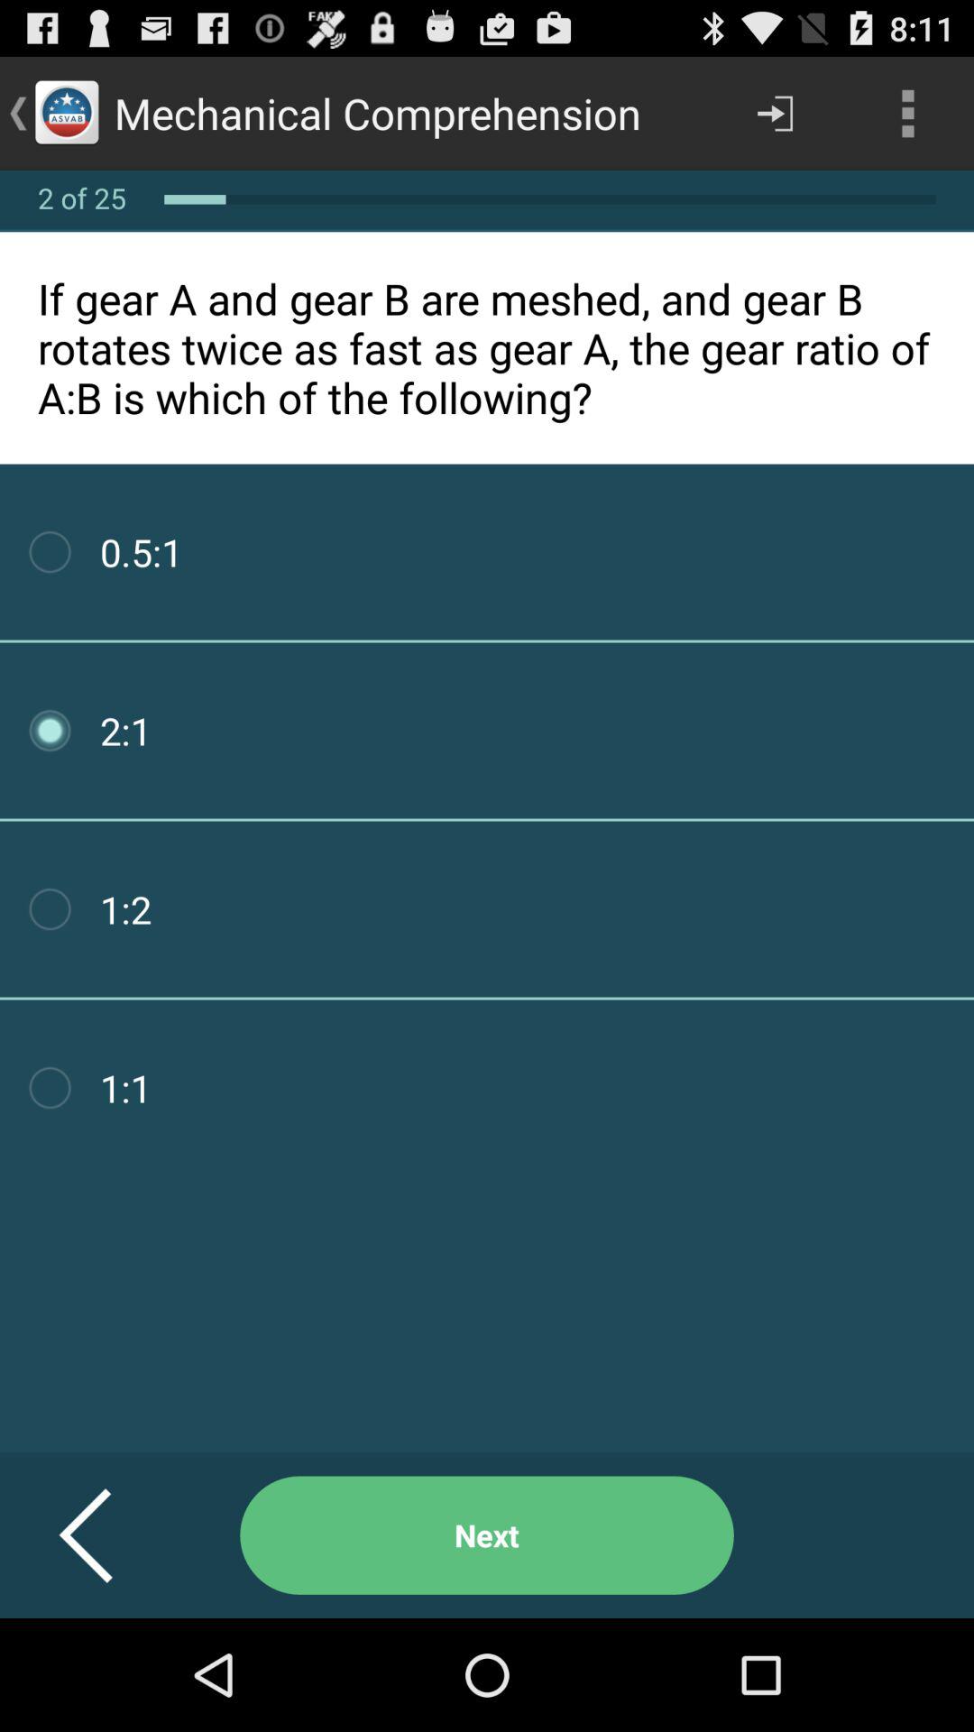 The height and width of the screenshot is (1732, 974). I want to click on tap icon to the right of the mechanical comprehension icon, so click(775, 114).